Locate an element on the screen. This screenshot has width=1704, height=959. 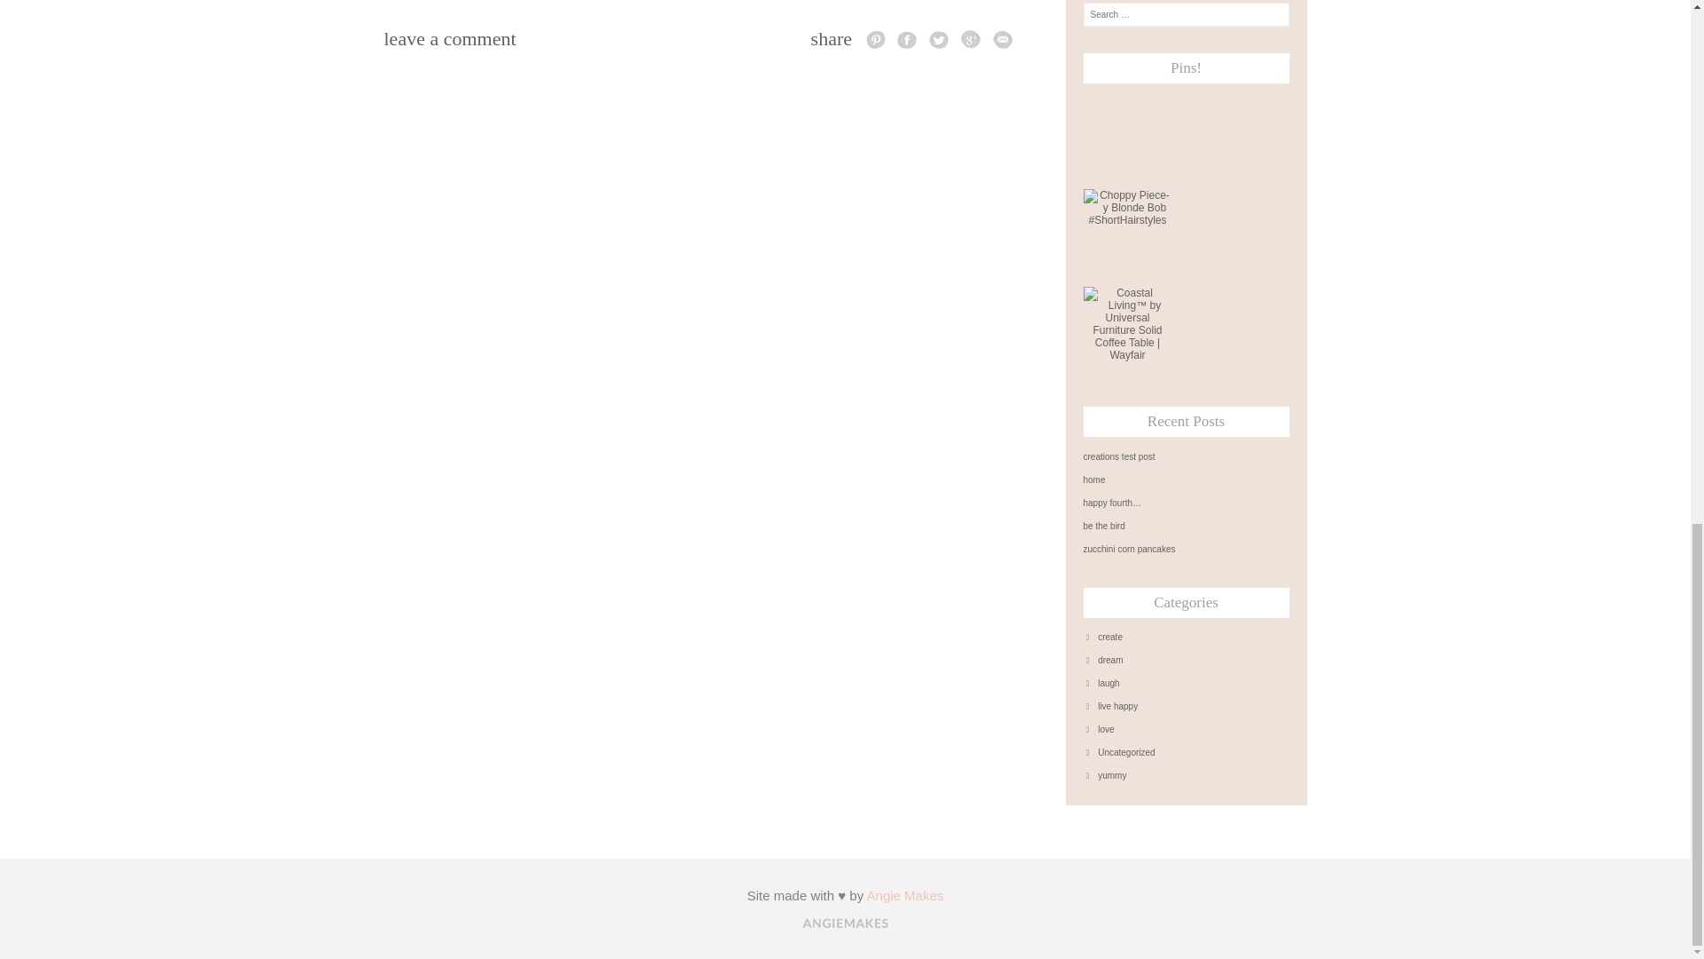
creations test post is located at coordinates (1185, 456).